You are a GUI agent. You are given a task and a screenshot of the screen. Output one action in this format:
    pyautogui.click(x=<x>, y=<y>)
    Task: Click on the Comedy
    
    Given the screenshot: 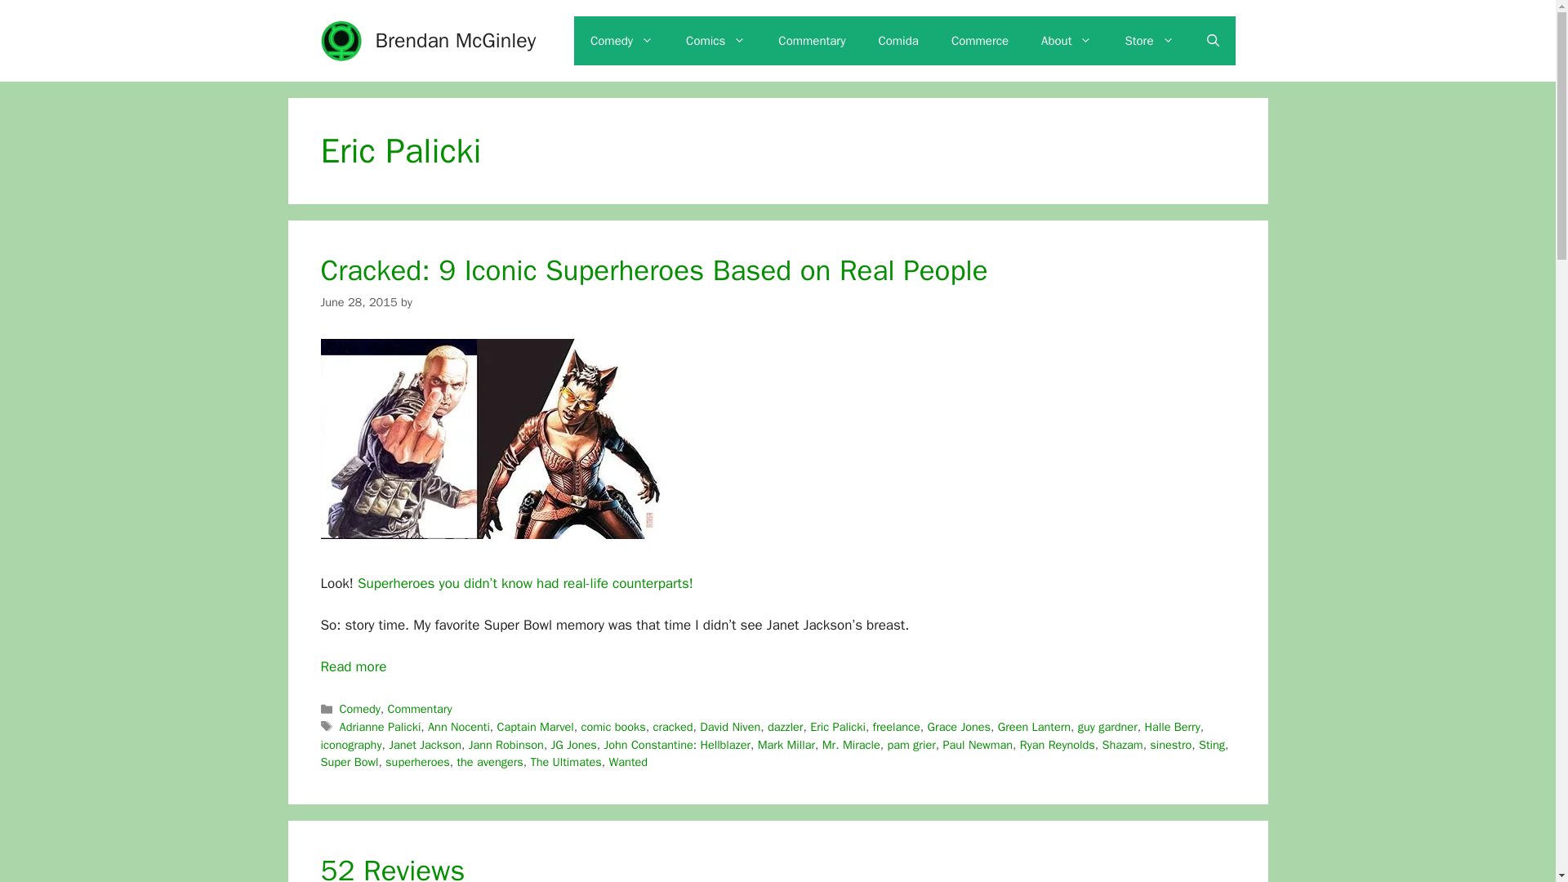 What is the action you would take?
    pyautogui.click(x=621, y=41)
    